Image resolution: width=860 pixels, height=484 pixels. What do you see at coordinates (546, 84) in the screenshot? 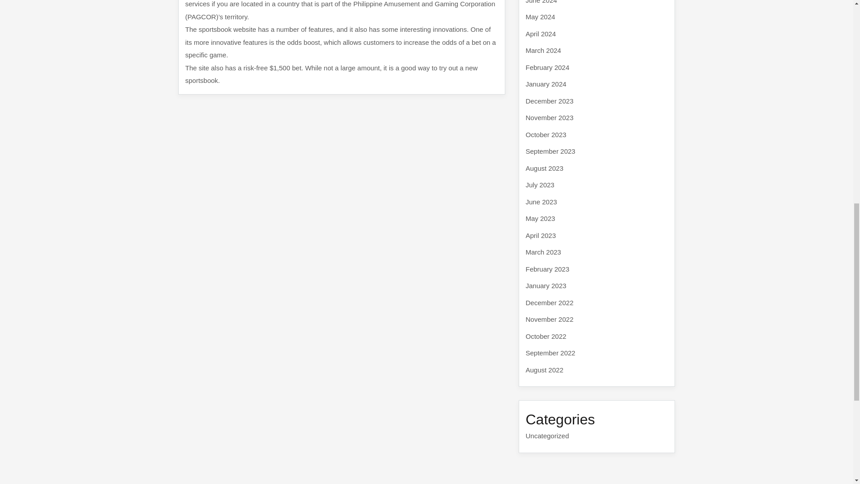
I see `January 2024` at bounding box center [546, 84].